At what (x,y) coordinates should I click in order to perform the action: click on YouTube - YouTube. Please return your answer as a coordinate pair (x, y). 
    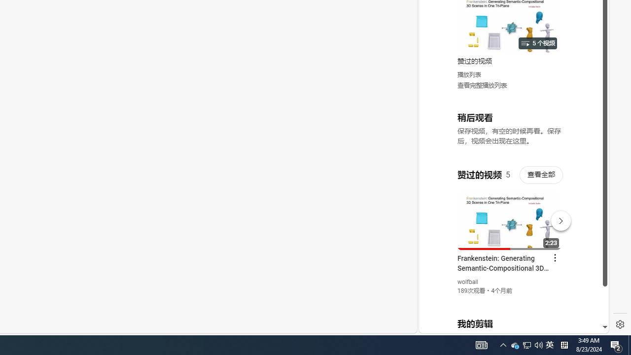
    Looking at the image, I should click on (510, 131).